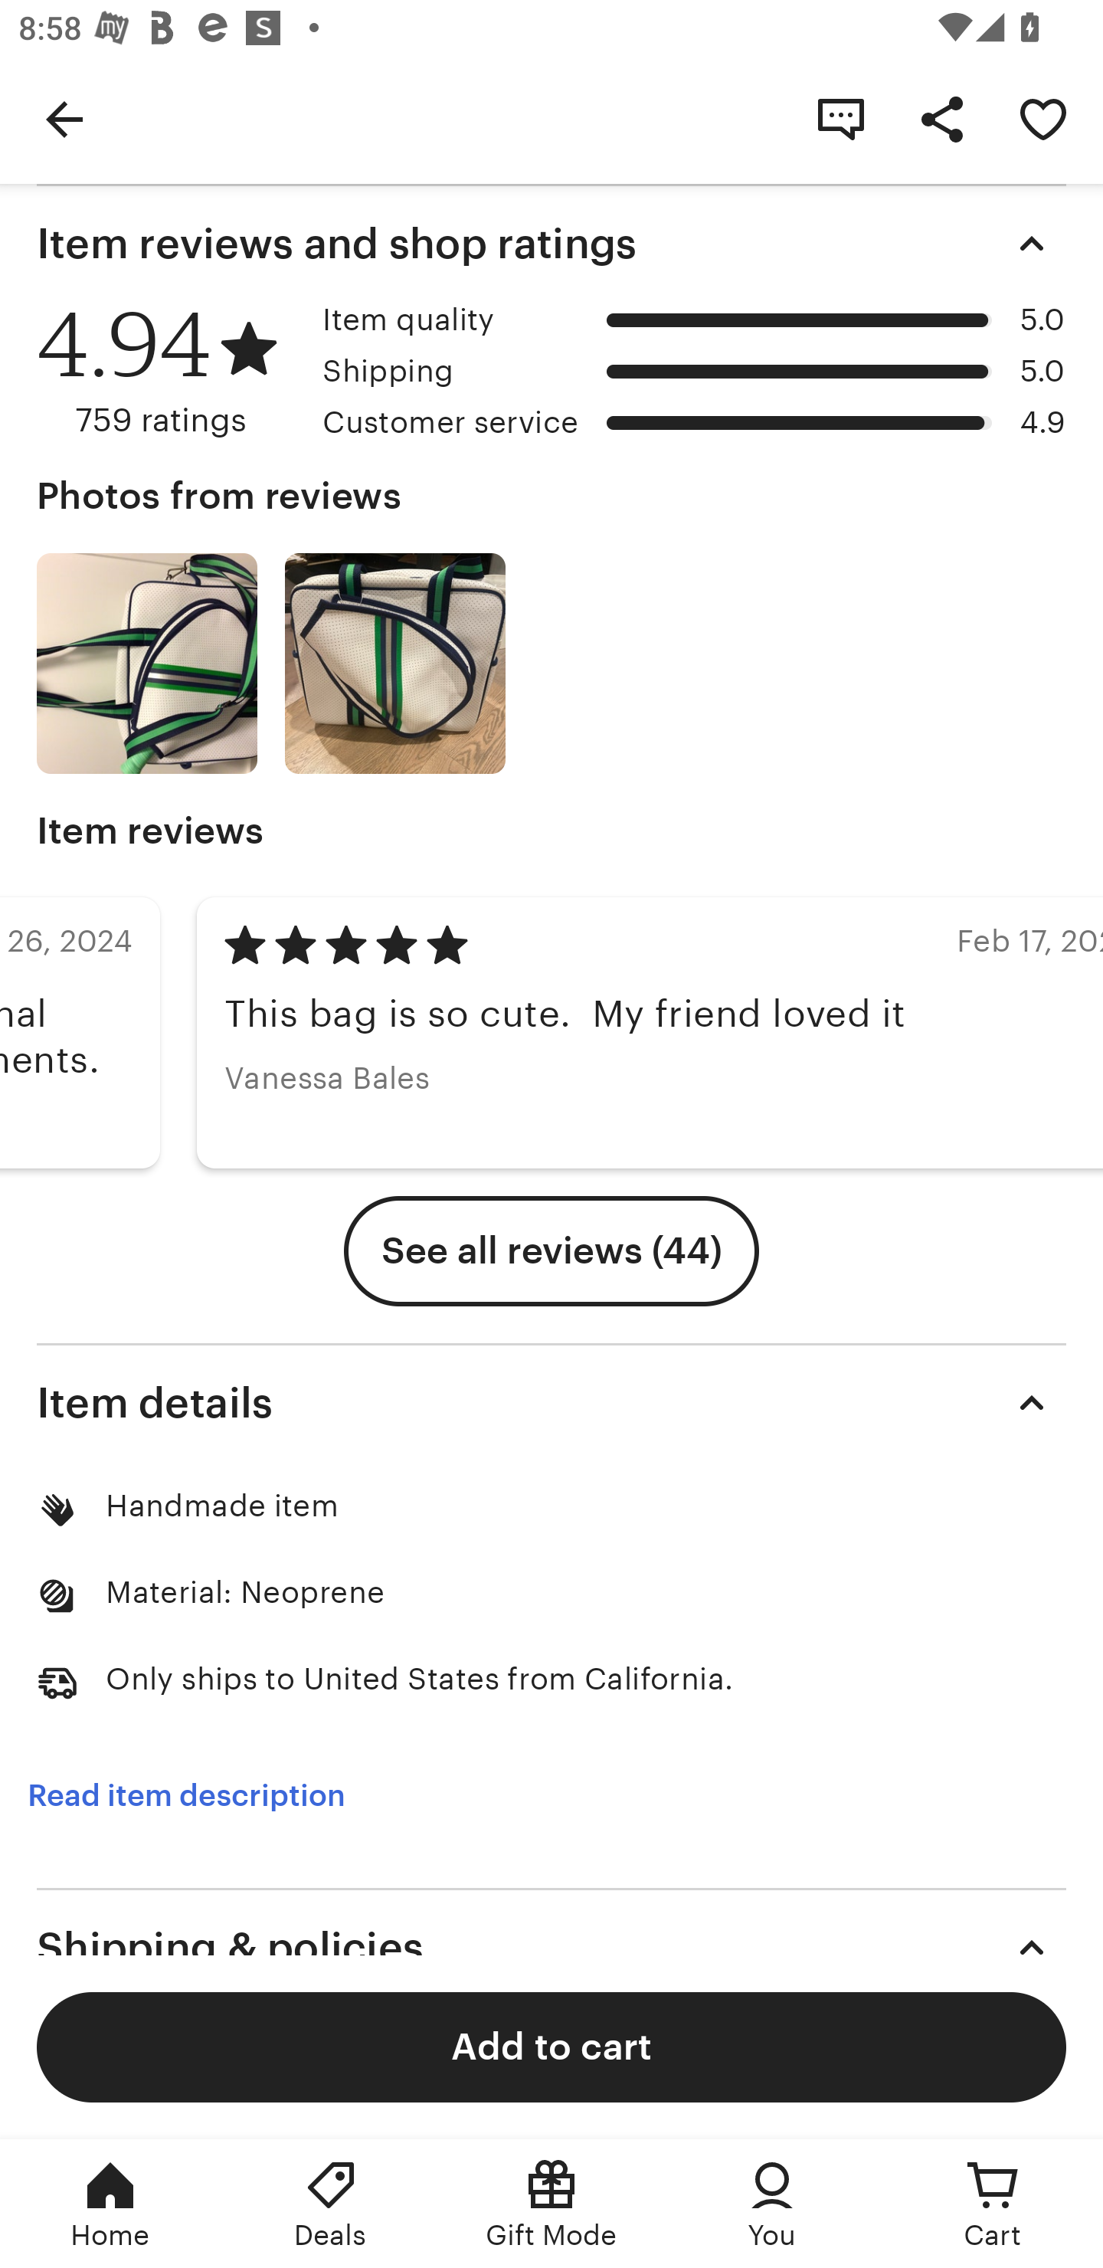  I want to click on Item details, so click(551, 1402).